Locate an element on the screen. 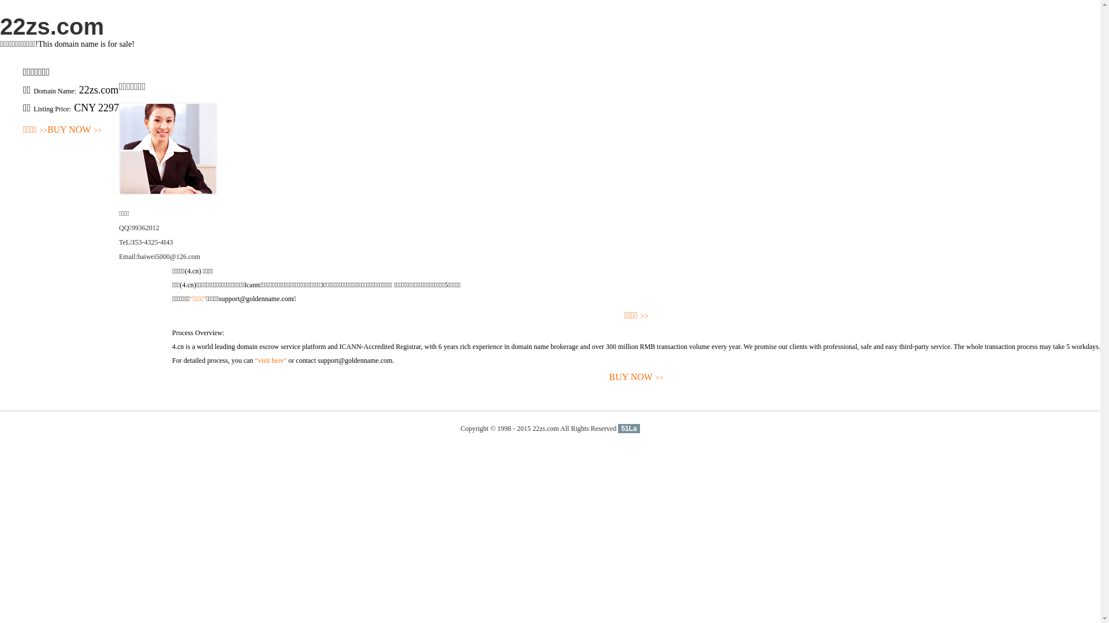 The width and height of the screenshot is (1109, 623). 51La is located at coordinates (628, 429).